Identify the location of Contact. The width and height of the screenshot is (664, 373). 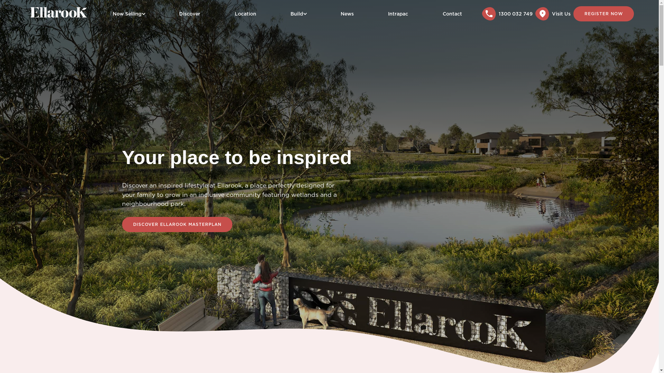
(452, 14).